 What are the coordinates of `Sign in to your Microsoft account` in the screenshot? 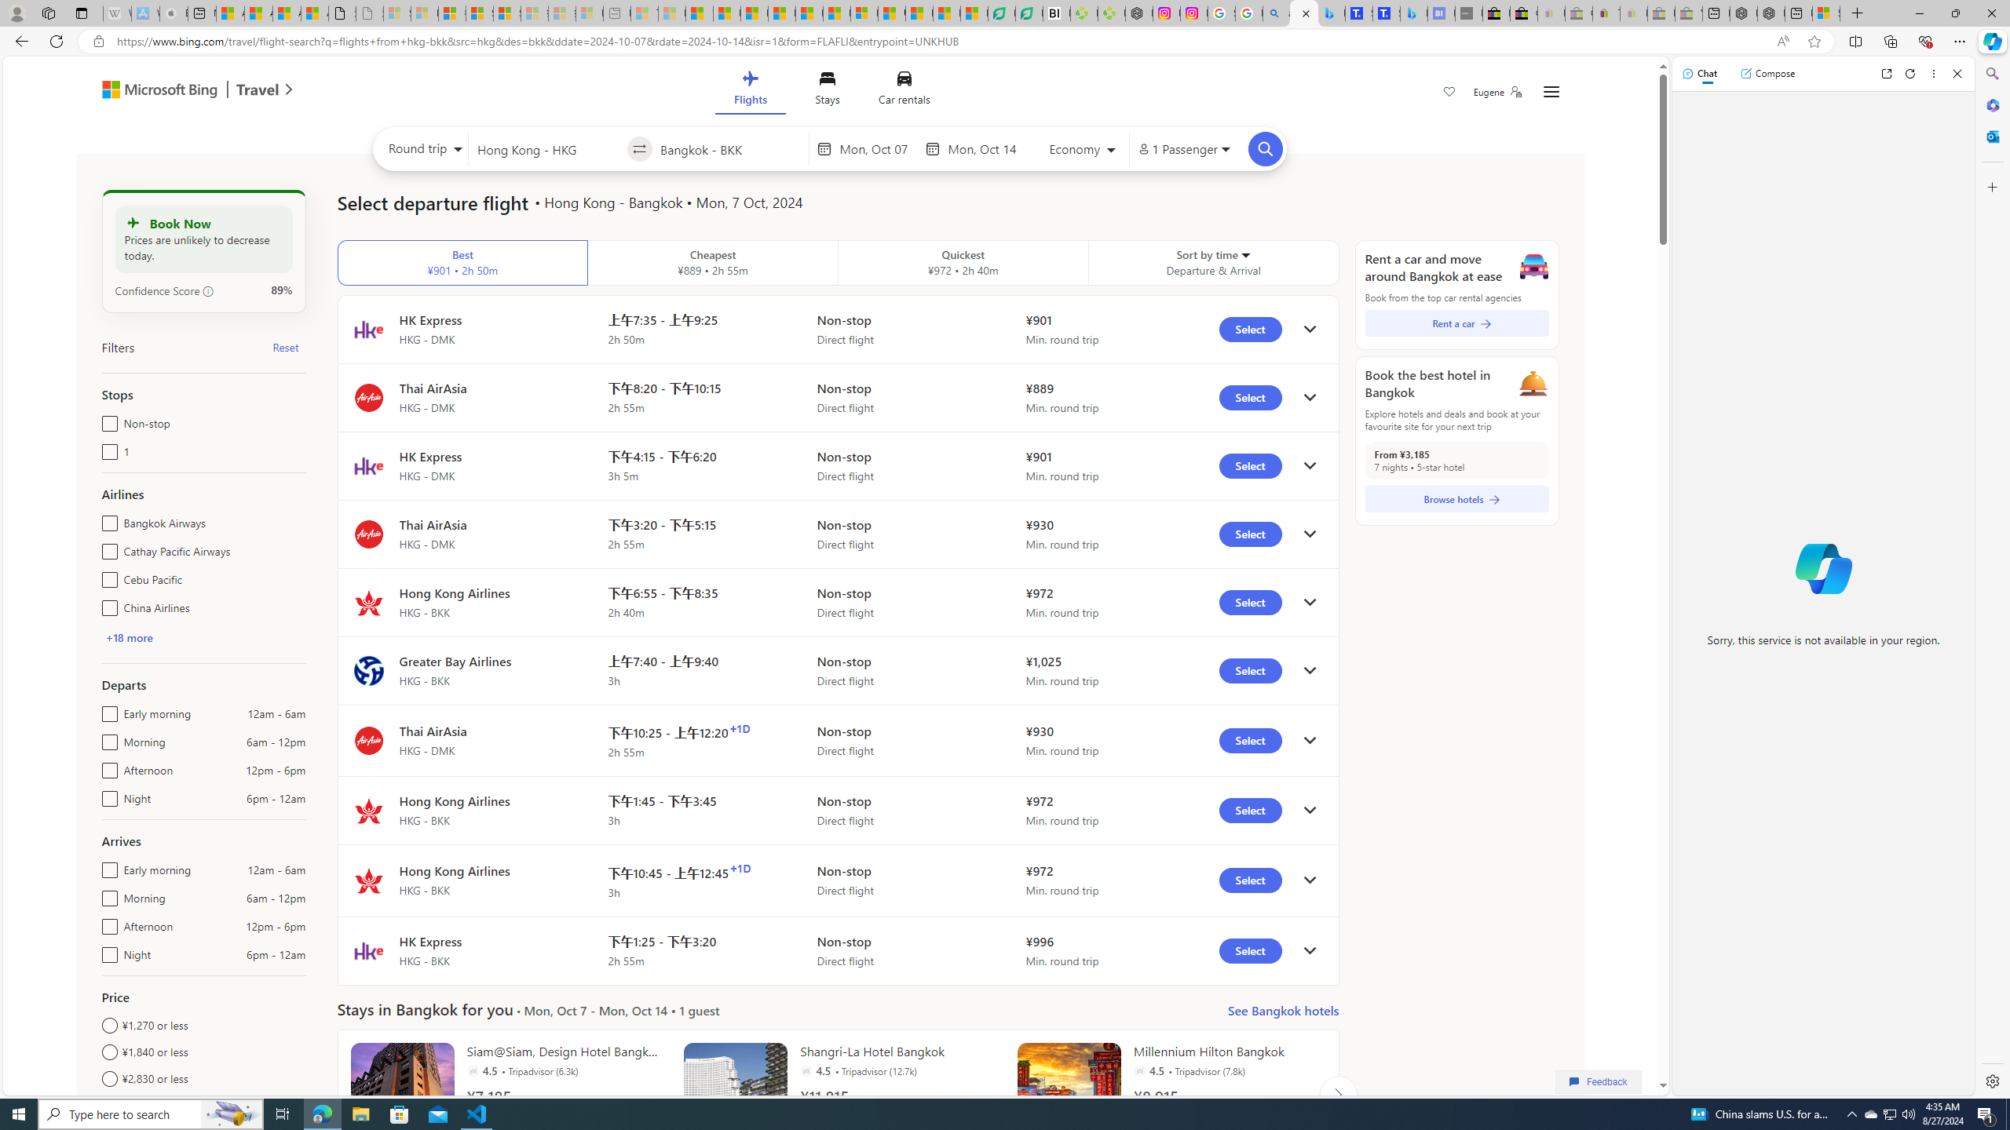 It's located at (1825, 13).